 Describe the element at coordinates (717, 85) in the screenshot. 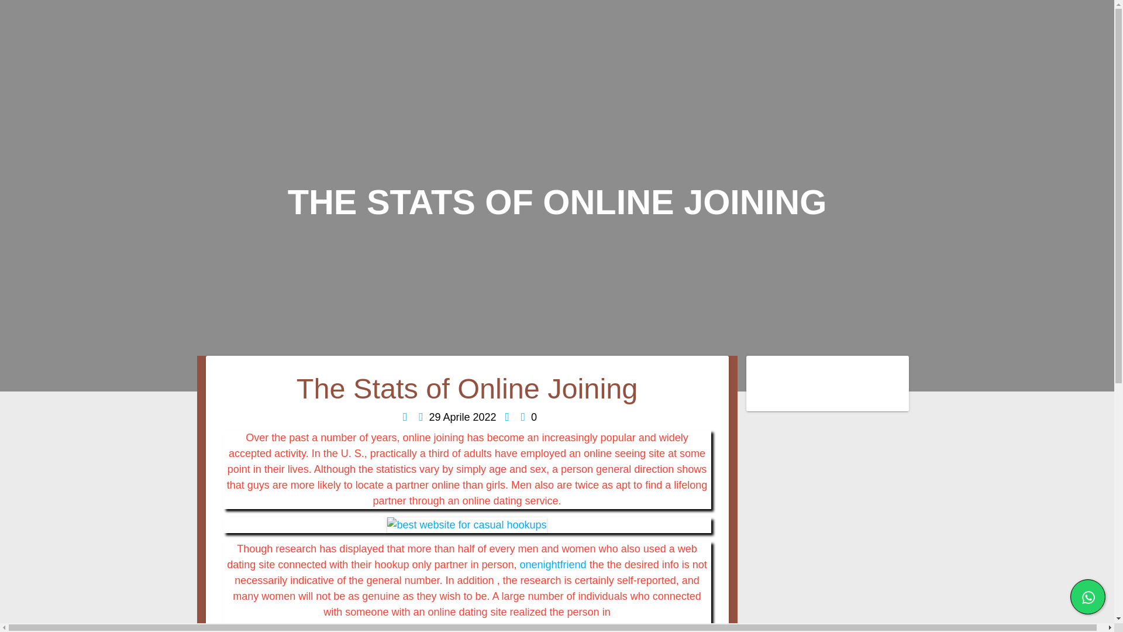

I see `AZIENDA` at that location.